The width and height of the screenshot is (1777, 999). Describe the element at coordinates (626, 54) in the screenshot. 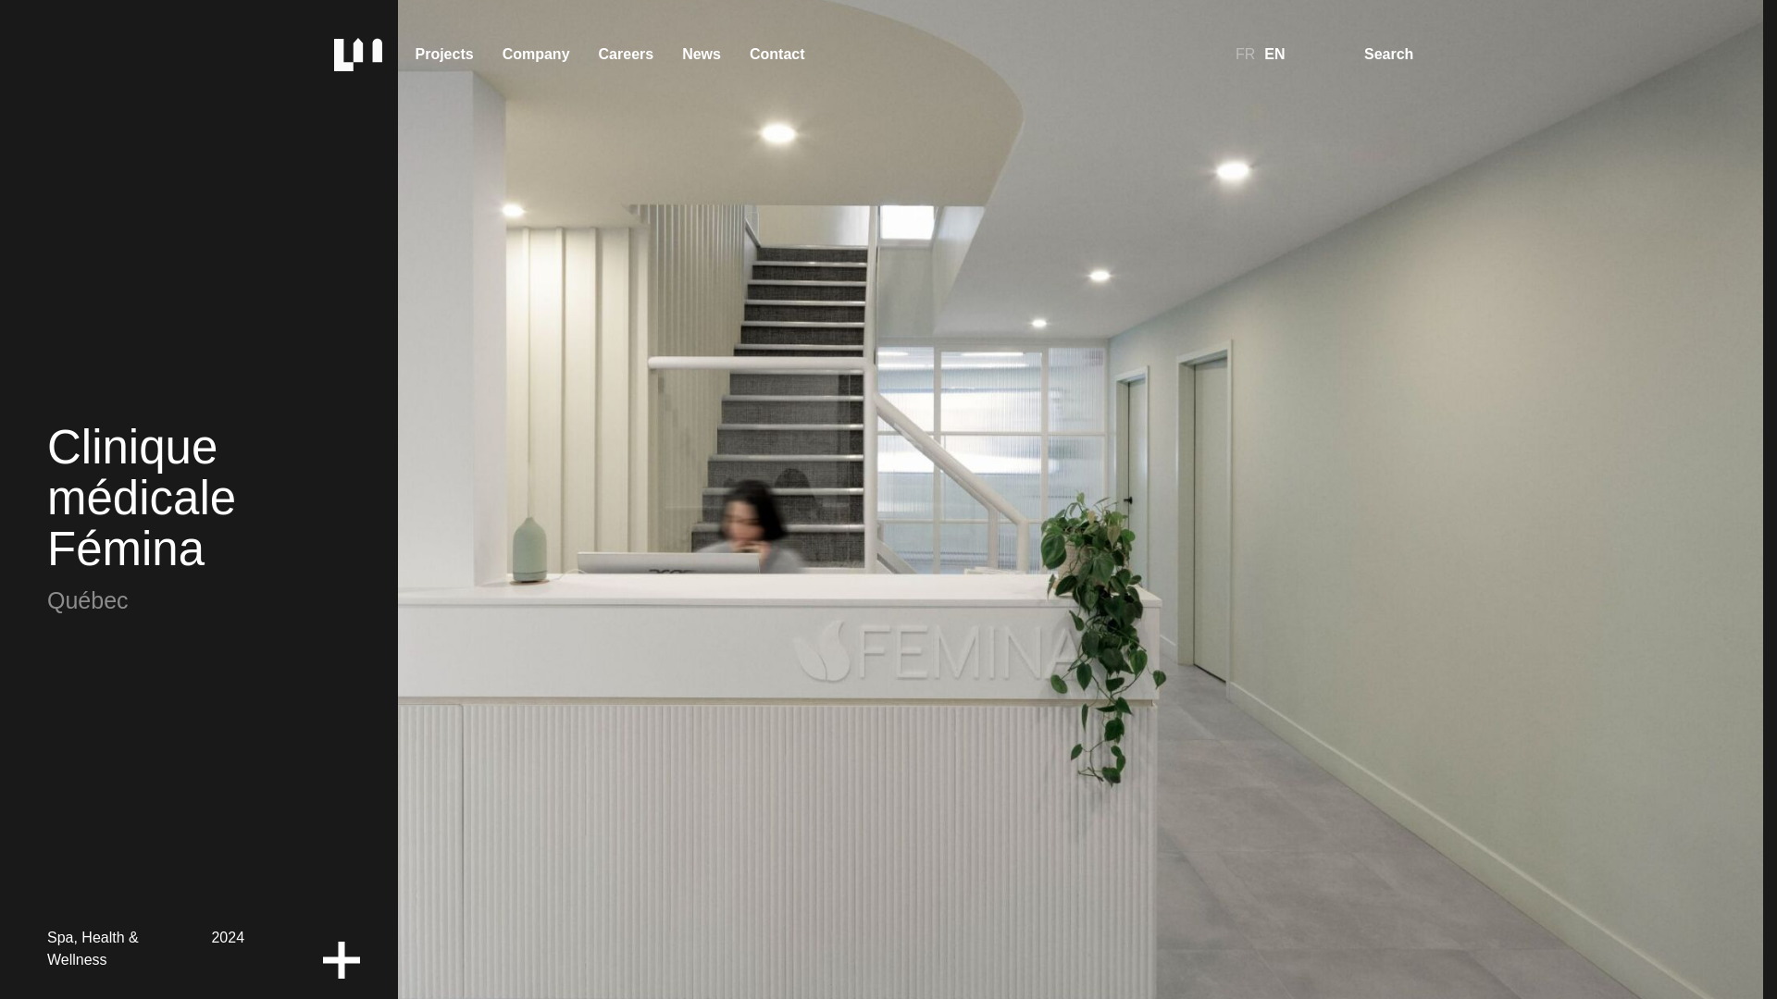

I see `Careers` at that location.